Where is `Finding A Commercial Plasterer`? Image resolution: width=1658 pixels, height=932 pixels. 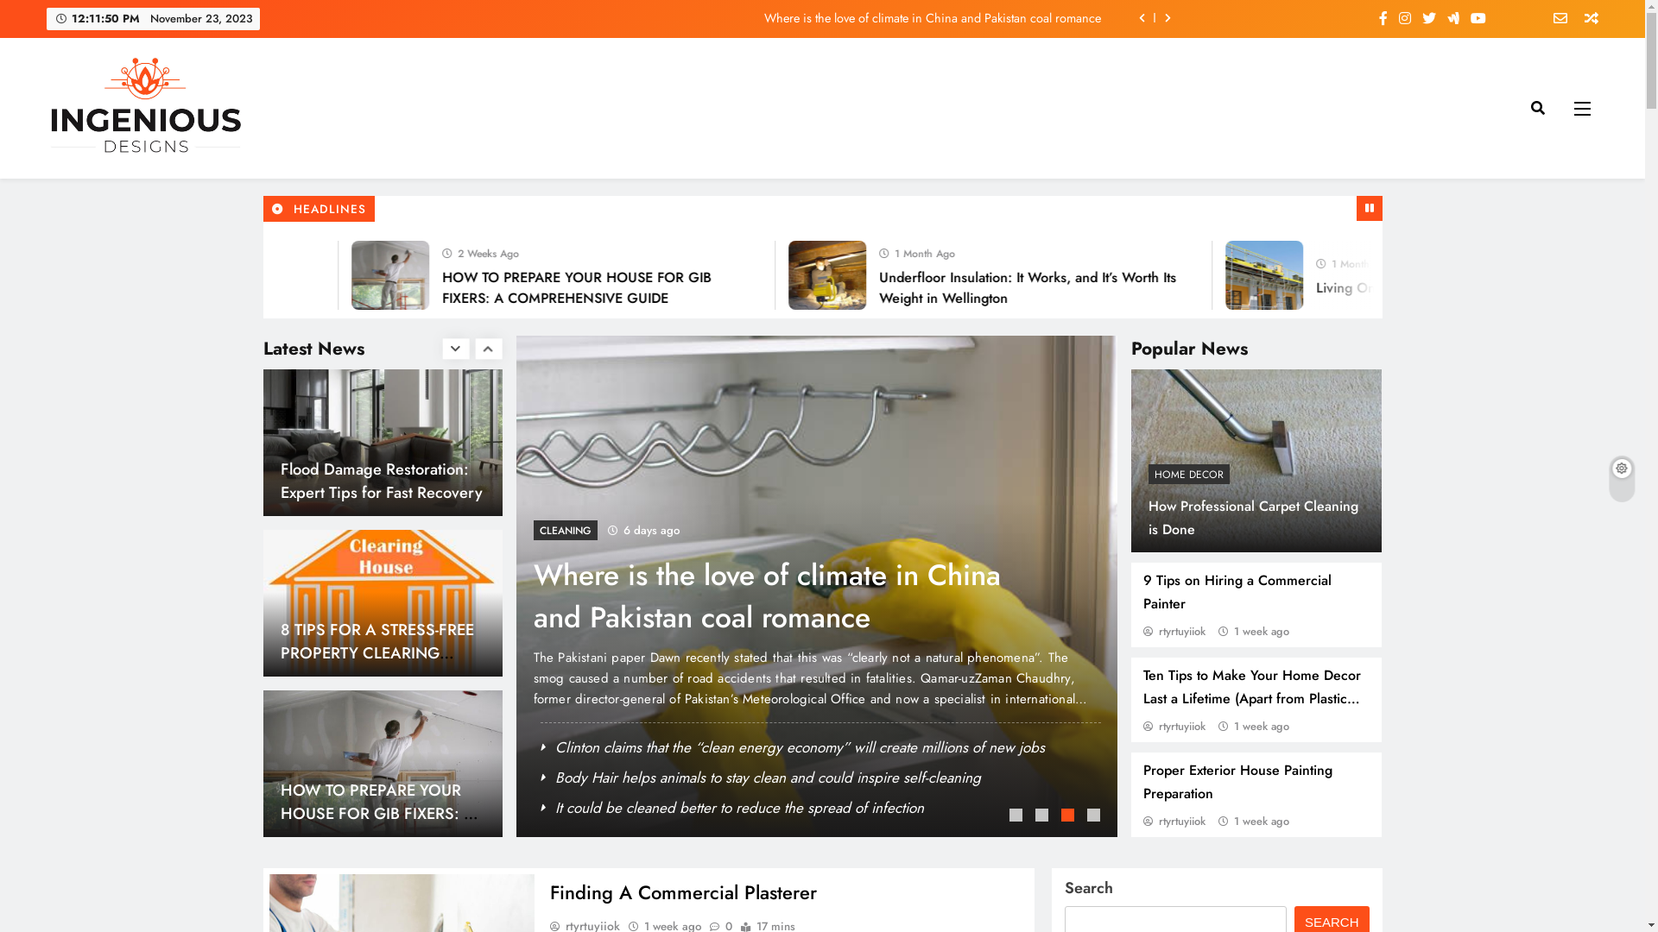 Finding A Commercial Plasterer is located at coordinates (684, 892).